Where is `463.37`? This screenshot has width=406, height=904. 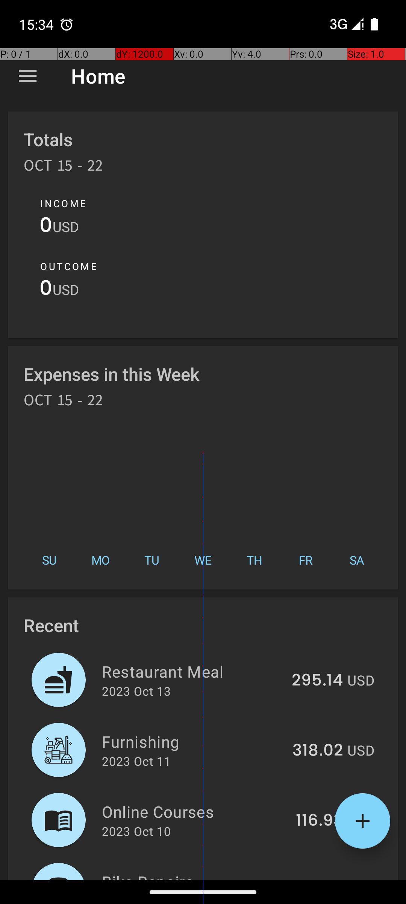 463.37 is located at coordinates (316, 879).